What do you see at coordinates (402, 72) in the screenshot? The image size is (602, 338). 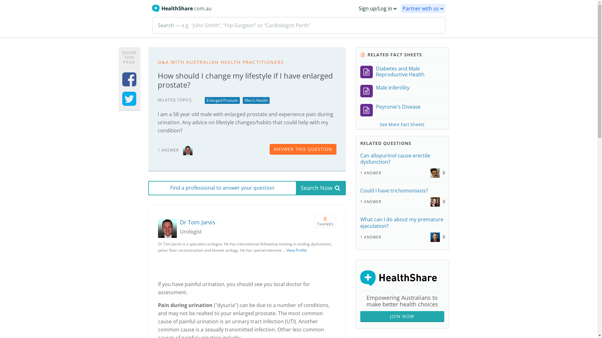 I see `Diabetes and Male Reproductive Health` at bounding box center [402, 72].